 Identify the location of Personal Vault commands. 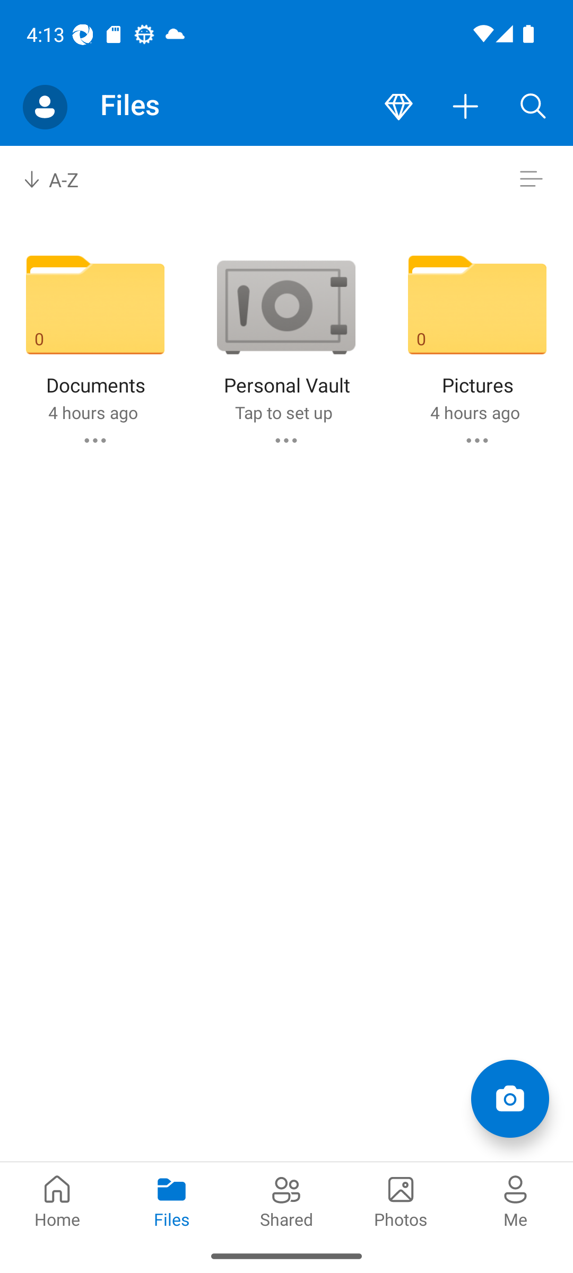
(286, 440).